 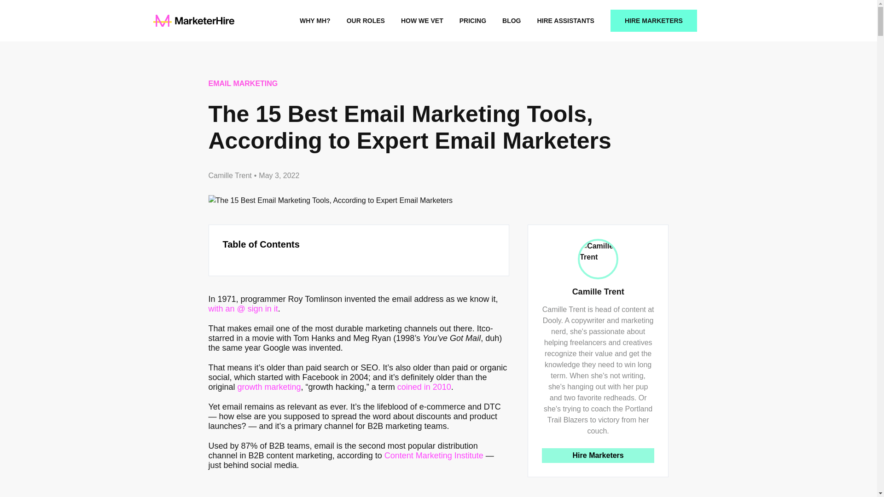 I want to click on growth marketing, so click(x=269, y=387).